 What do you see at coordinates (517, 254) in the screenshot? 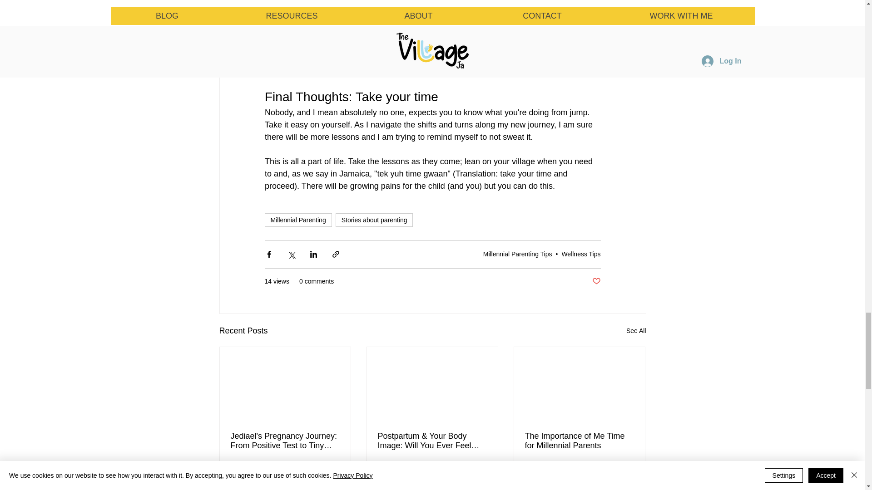
I see `Stories about parenting` at bounding box center [517, 254].